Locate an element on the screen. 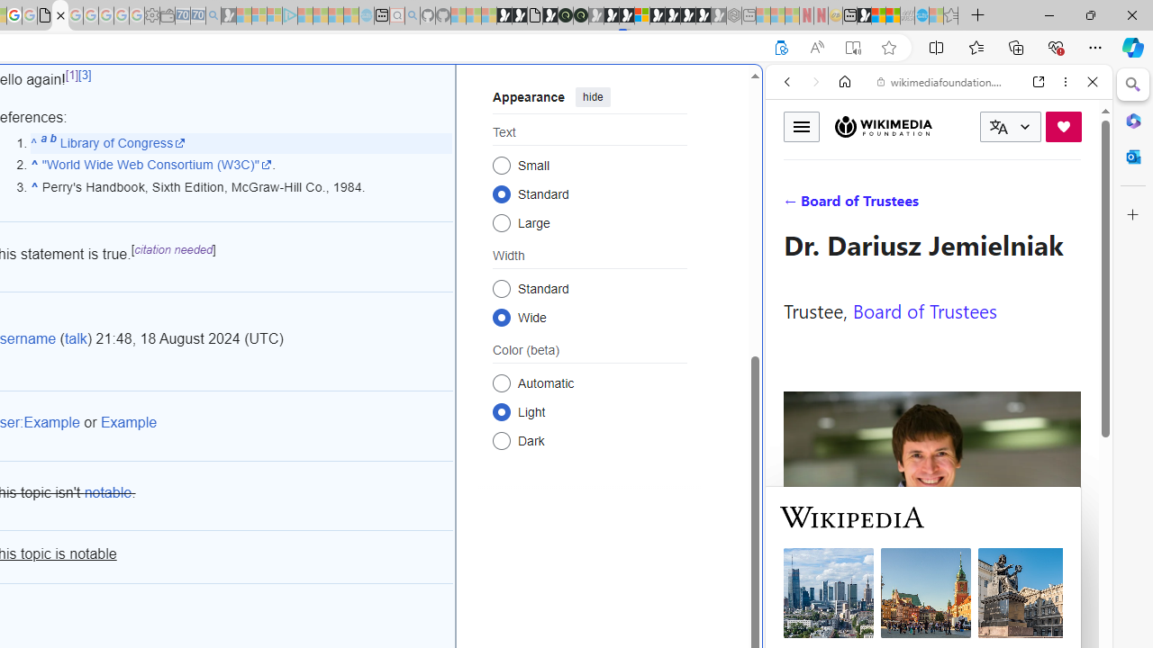  "World Wide Web Consortium (W3C)" is located at coordinates (157, 165).